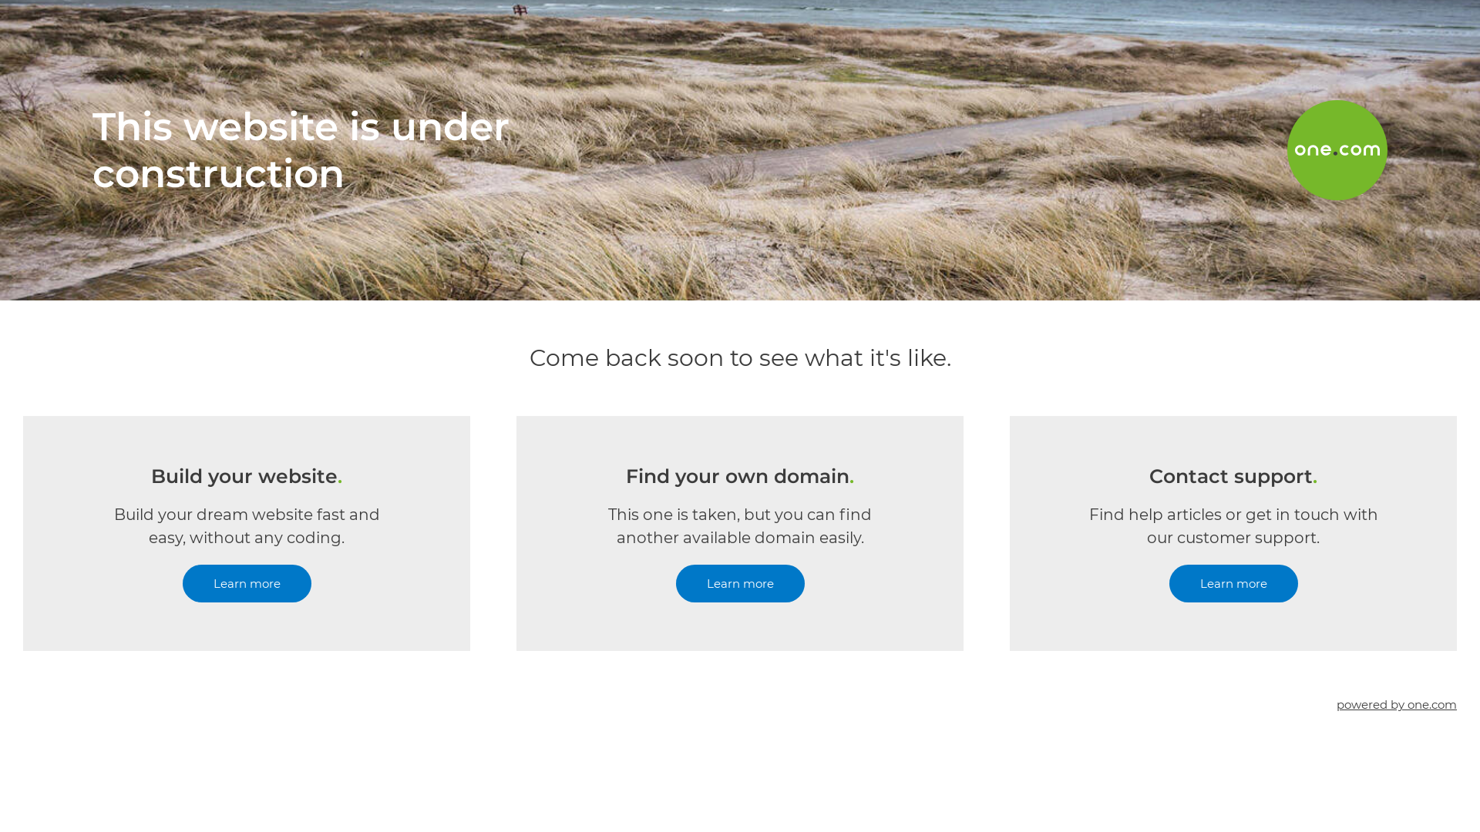 The width and height of the screenshot is (1480, 832). Describe the element at coordinates (1397, 704) in the screenshot. I see `powered by one.com` at that location.